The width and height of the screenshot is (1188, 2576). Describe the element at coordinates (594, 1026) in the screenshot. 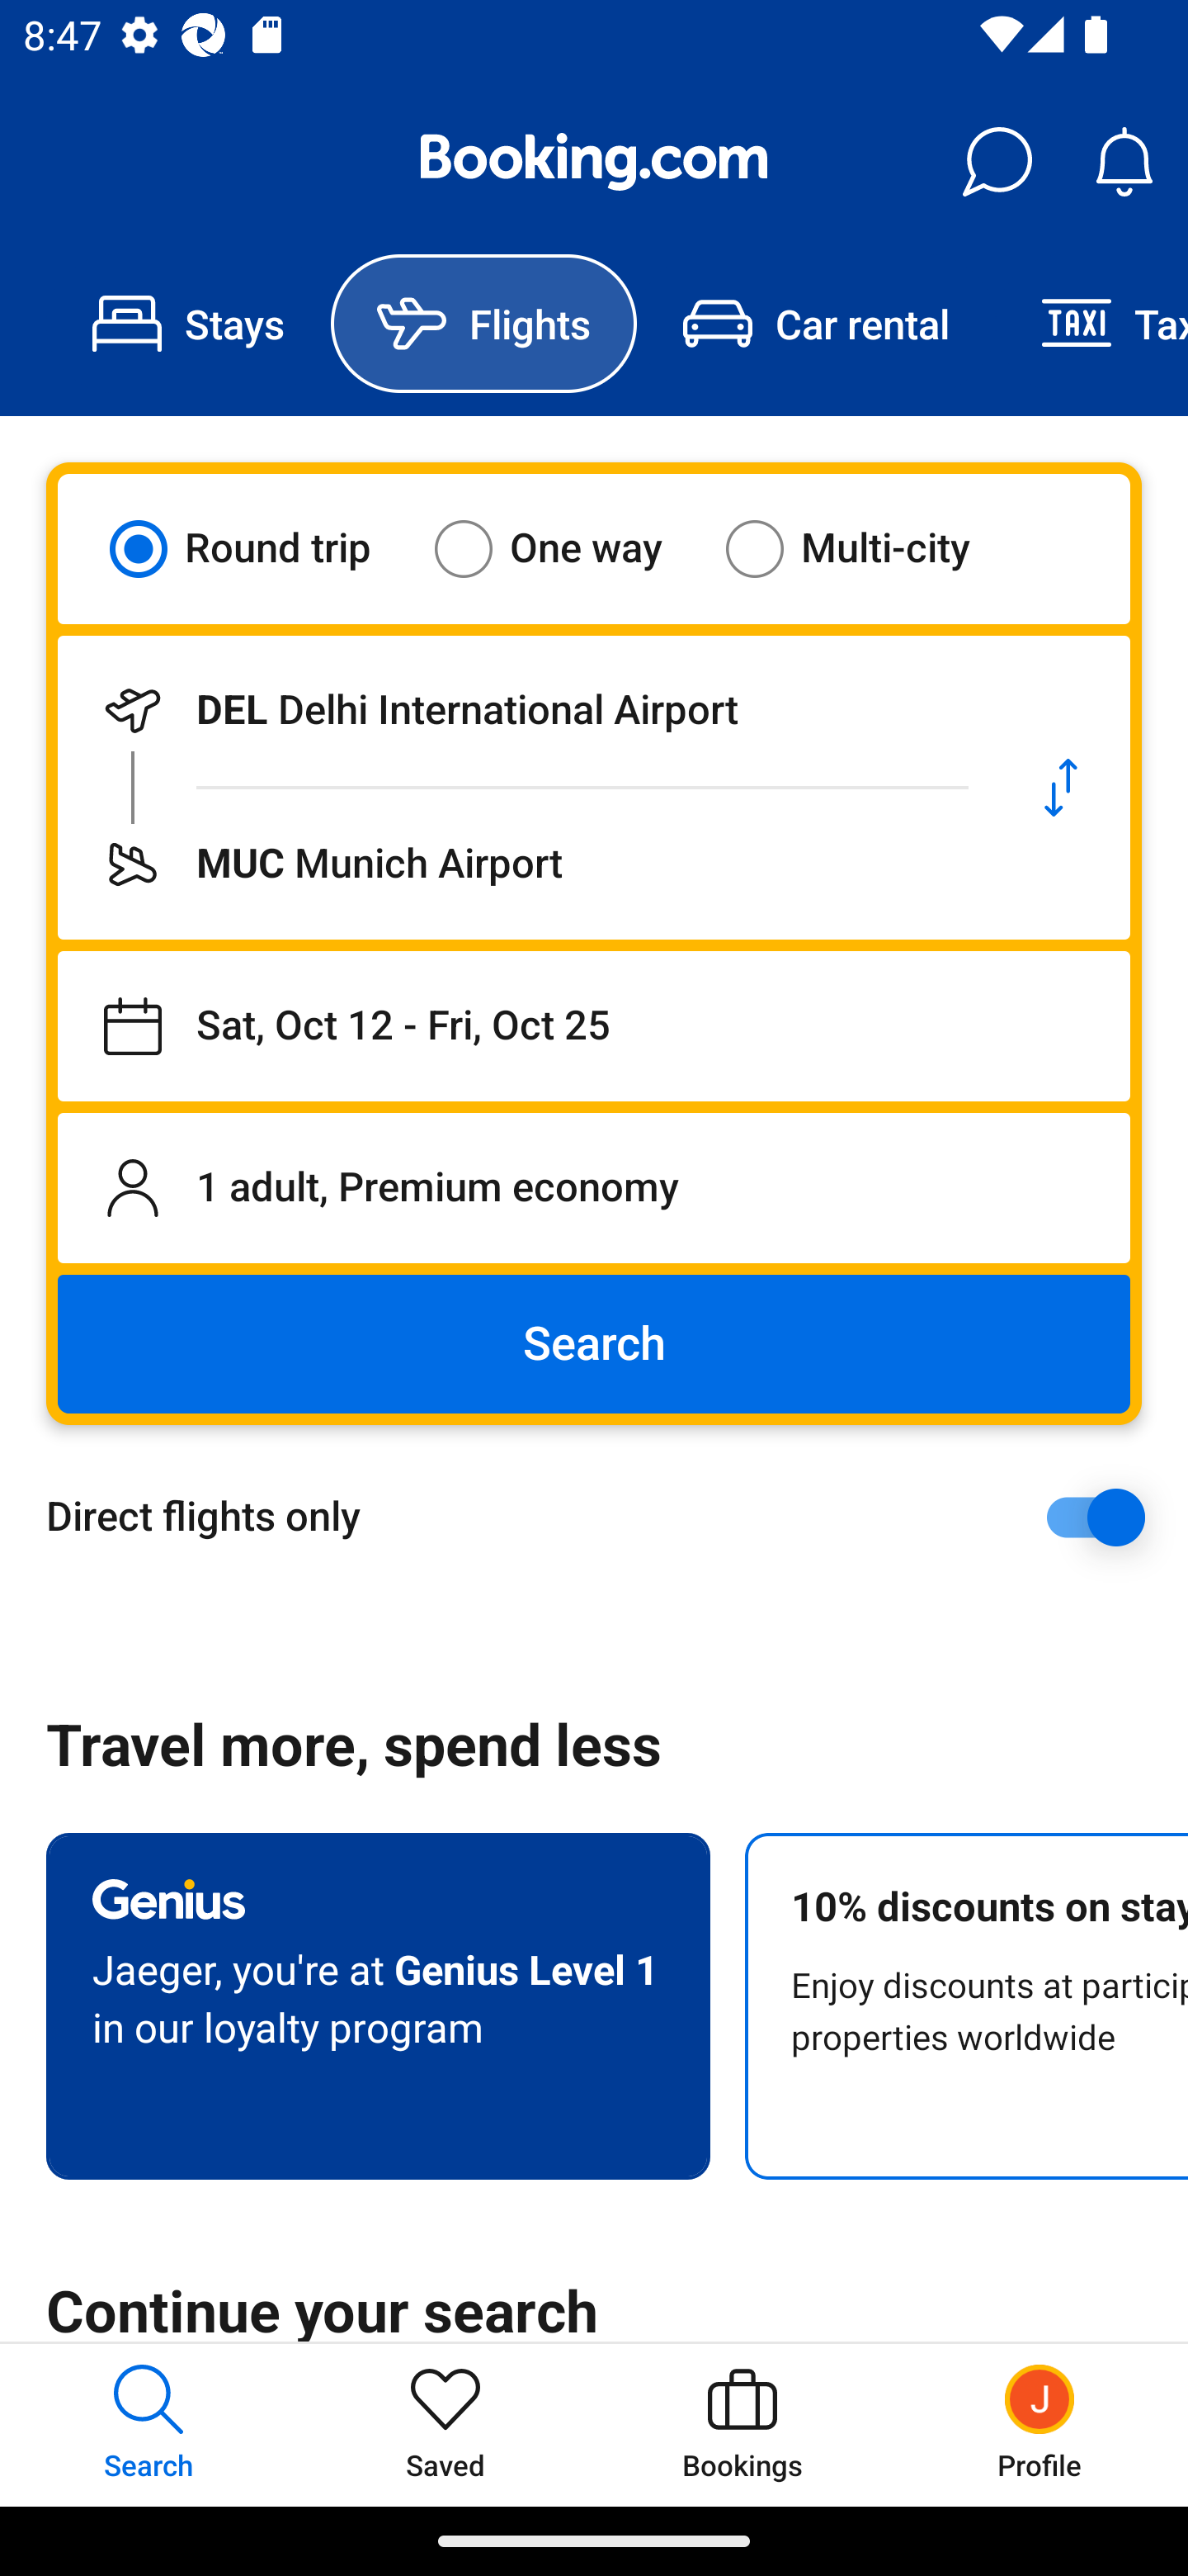

I see `Departing on Sat, Oct 12, returning on Fri, Oct 25` at that location.